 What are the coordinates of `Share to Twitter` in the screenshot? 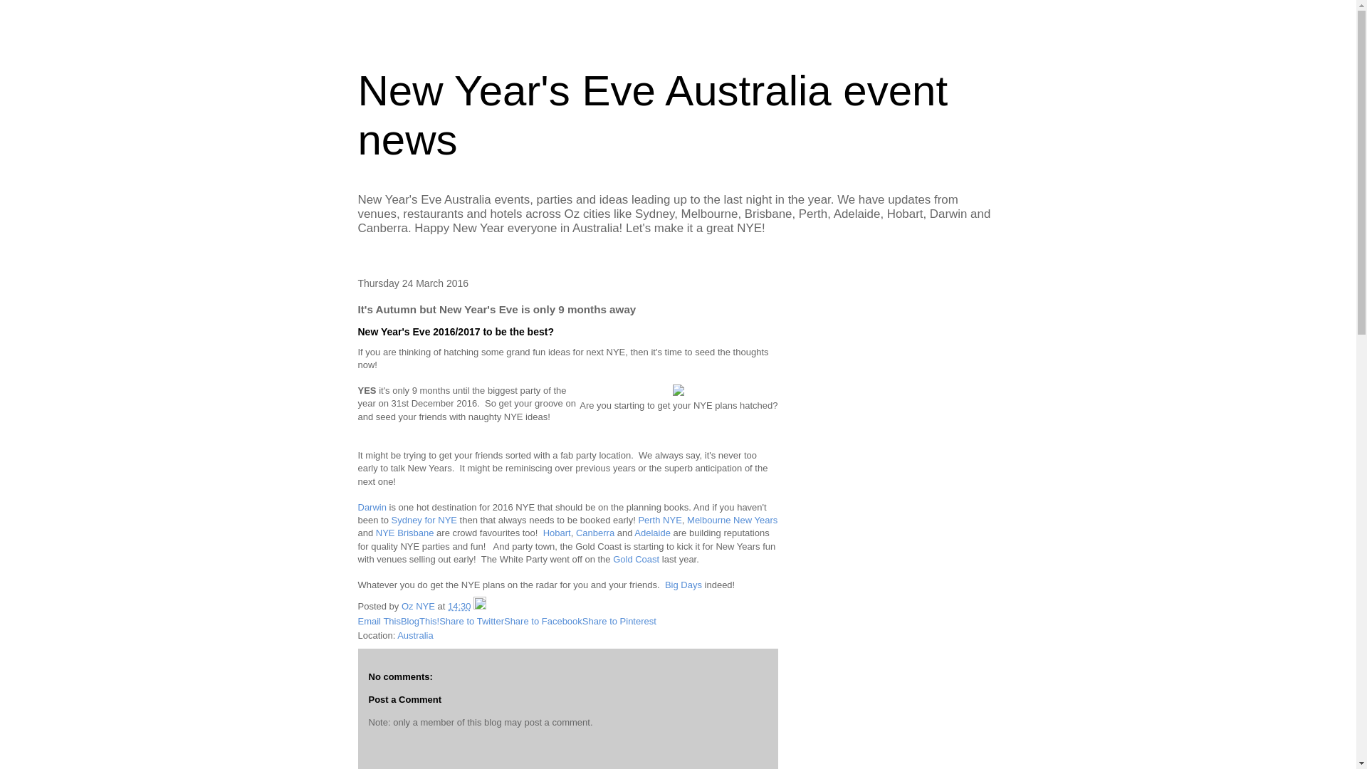 It's located at (471, 621).